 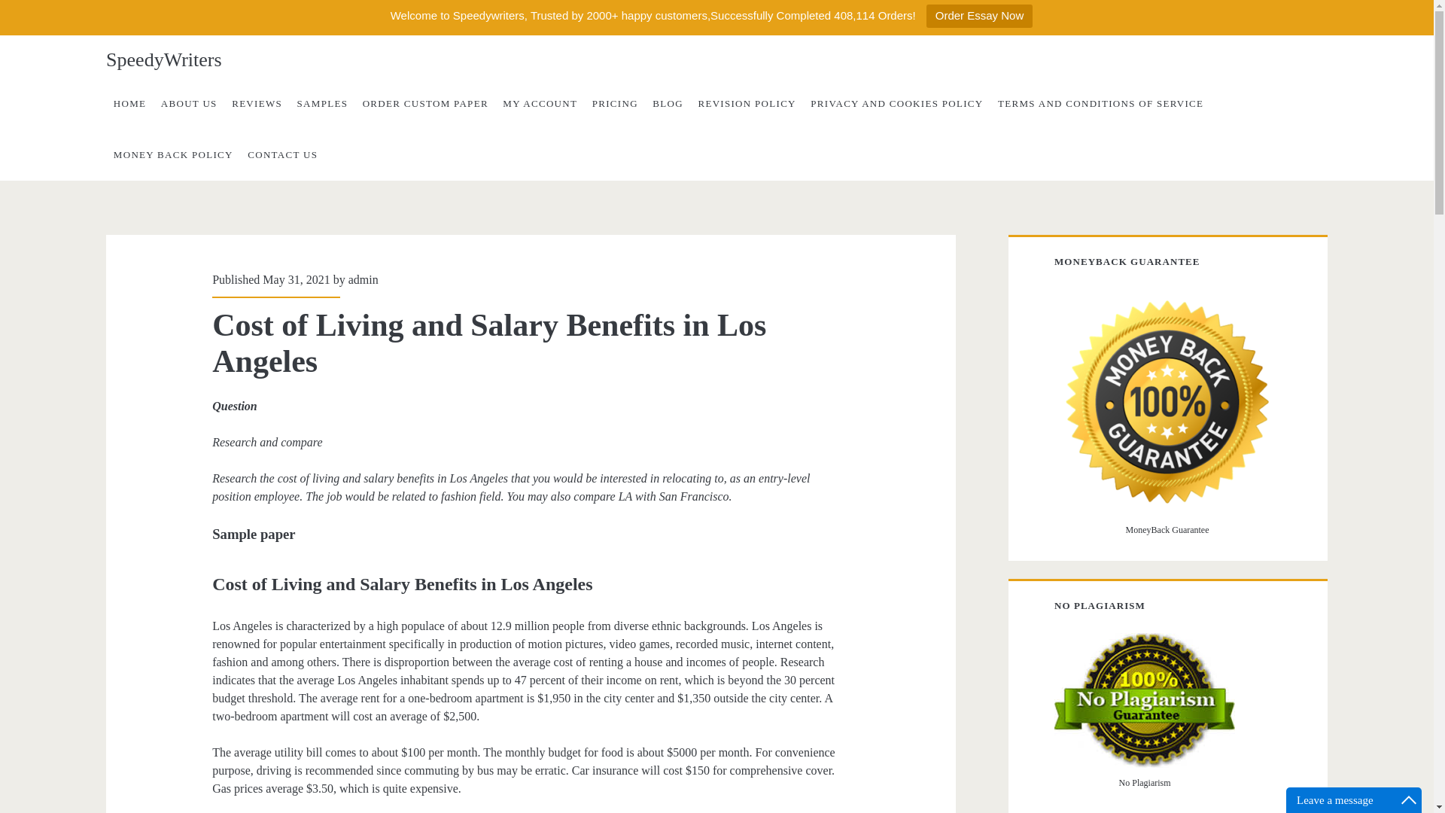 I want to click on HOME, so click(x=129, y=103).